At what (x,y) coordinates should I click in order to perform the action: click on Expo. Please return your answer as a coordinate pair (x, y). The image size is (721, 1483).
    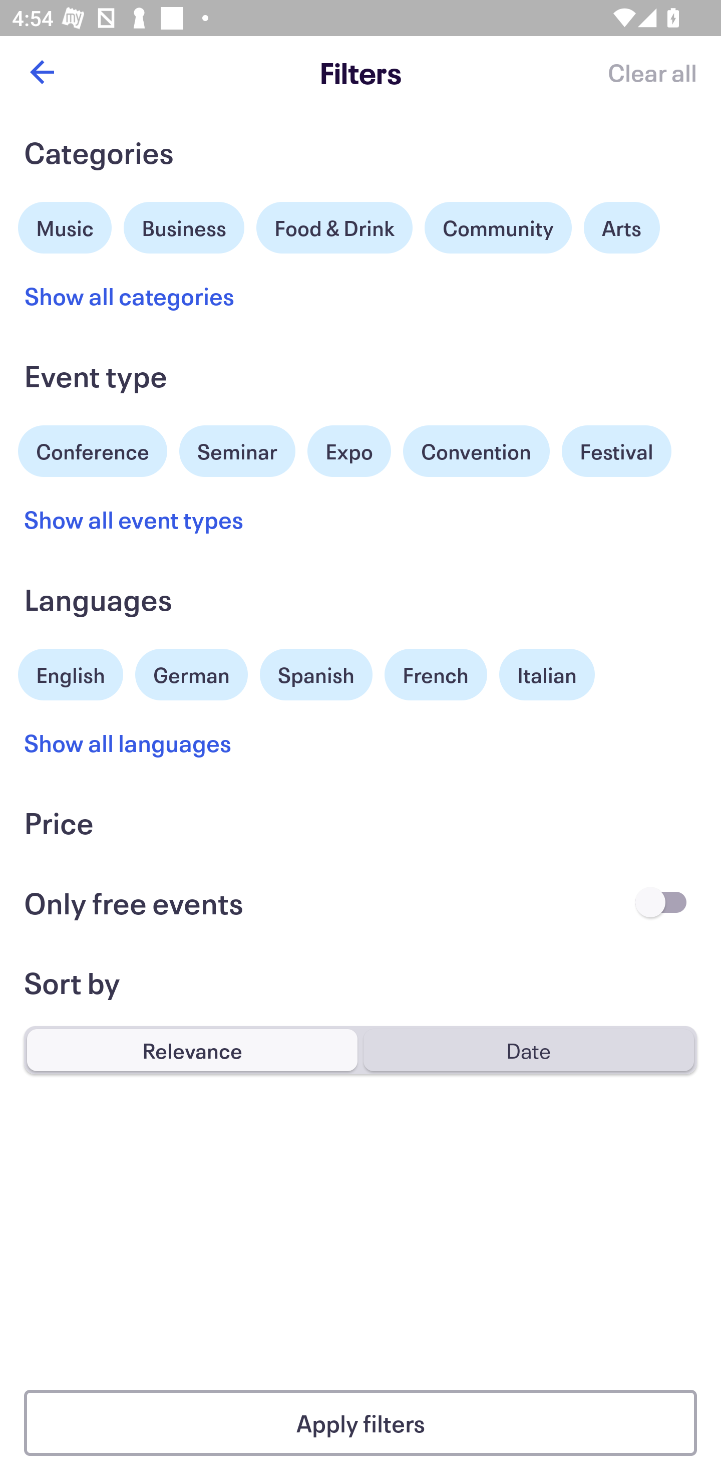
    Looking at the image, I should click on (348, 451).